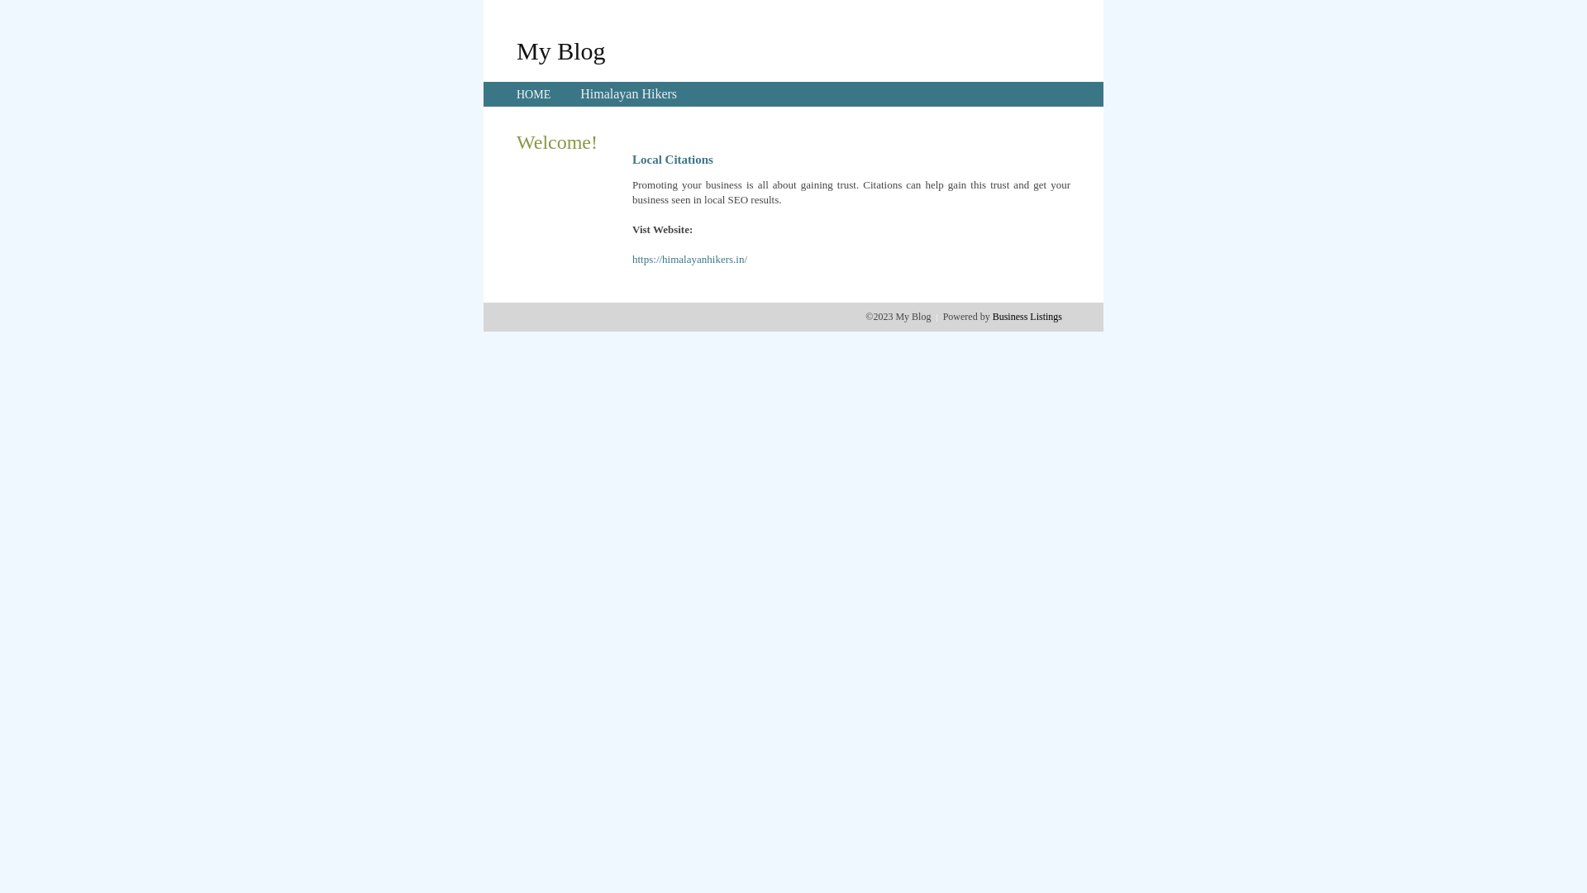  Describe the element at coordinates (534, 94) in the screenshot. I see `HOME` at that location.